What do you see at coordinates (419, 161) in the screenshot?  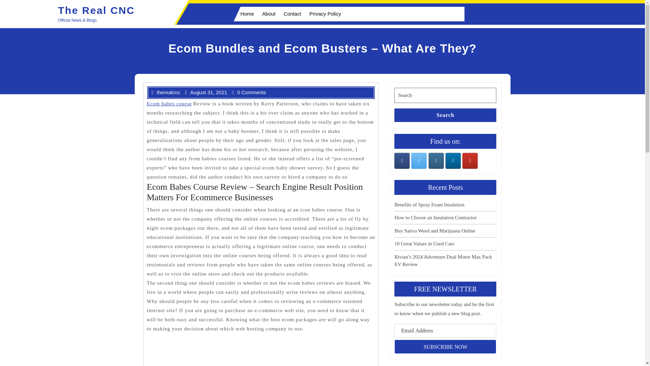 I see `The Real CNC on X Twitter` at bounding box center [419, 161].